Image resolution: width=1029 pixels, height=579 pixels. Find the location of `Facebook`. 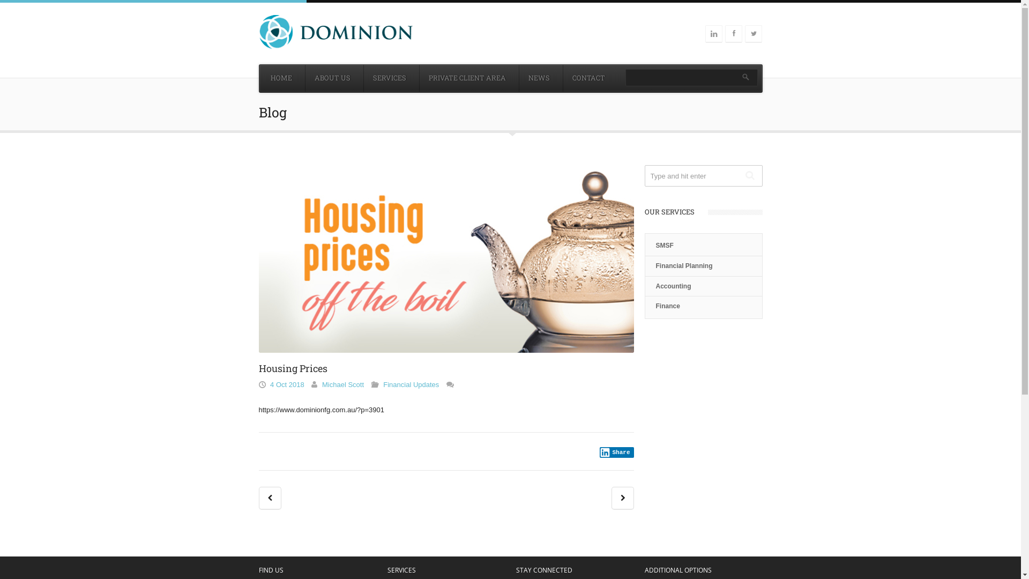

Facebook is located at coordinates (734, 42).